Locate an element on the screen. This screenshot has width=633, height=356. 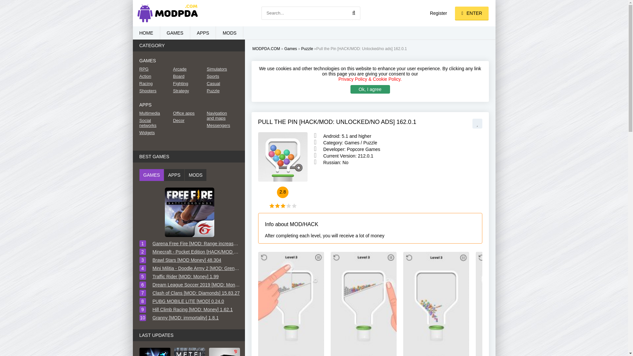
Action is located at coordinates (153, 76).